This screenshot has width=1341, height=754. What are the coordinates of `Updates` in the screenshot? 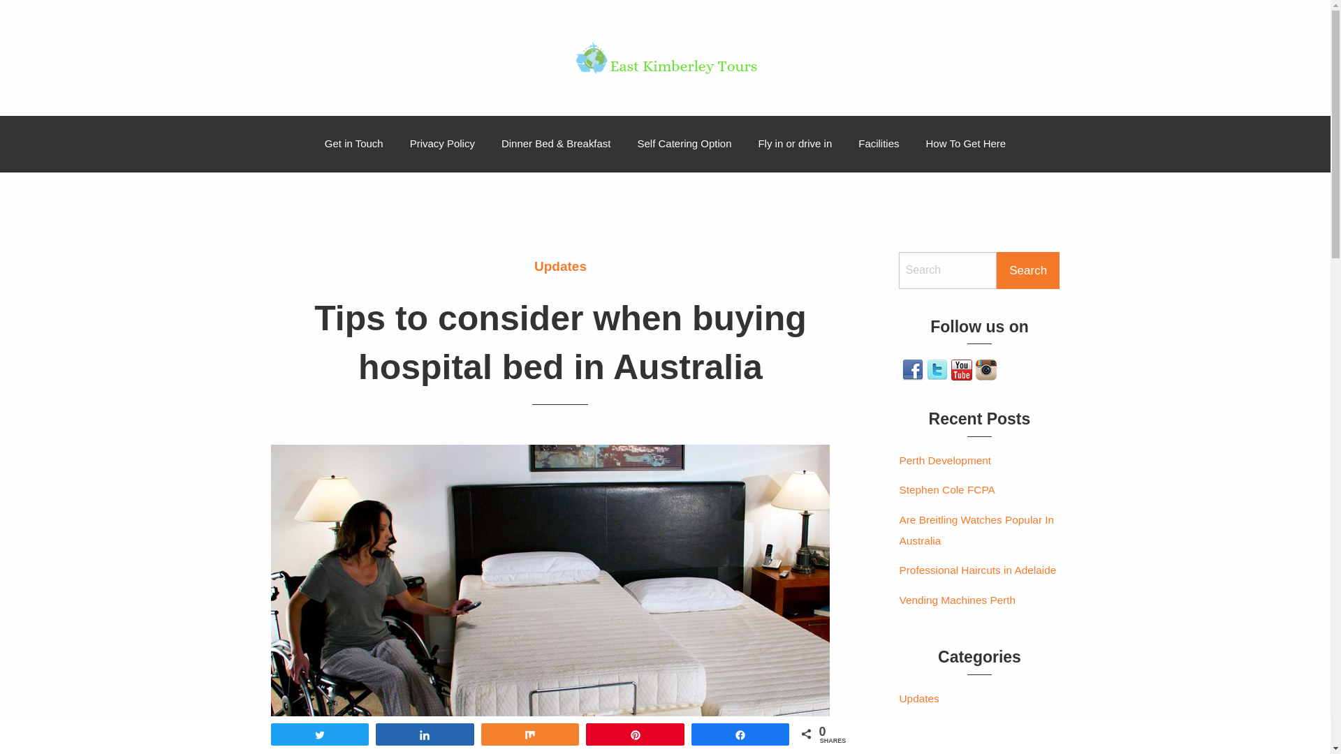 It's located at (919, 699).